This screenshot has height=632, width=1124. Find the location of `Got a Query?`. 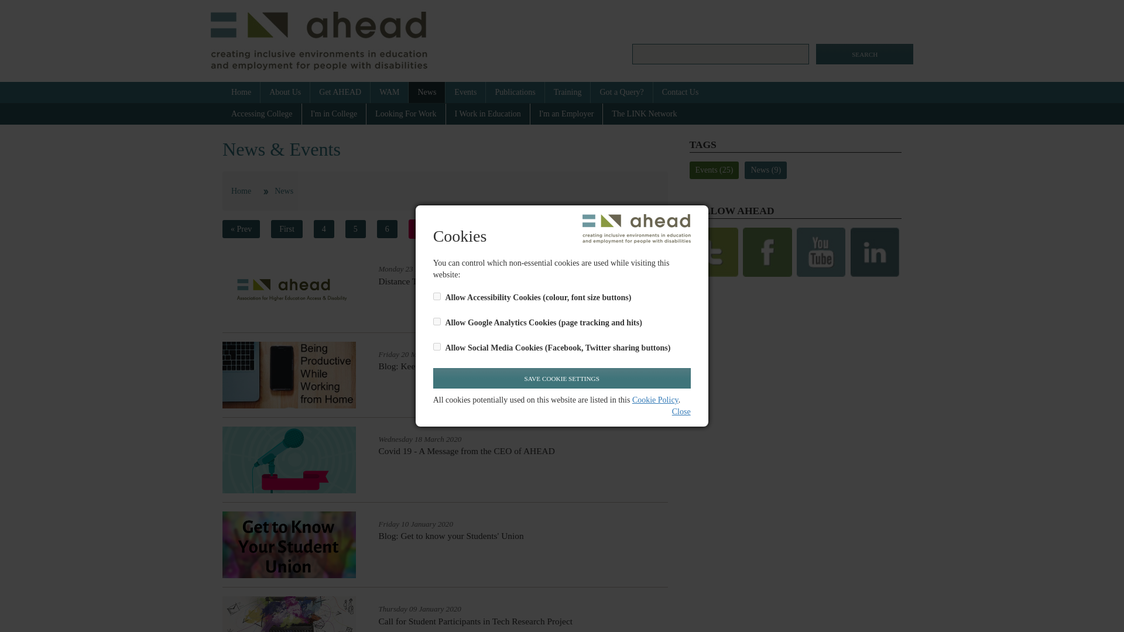

Got a Query? is located at coordinates (622, 92).